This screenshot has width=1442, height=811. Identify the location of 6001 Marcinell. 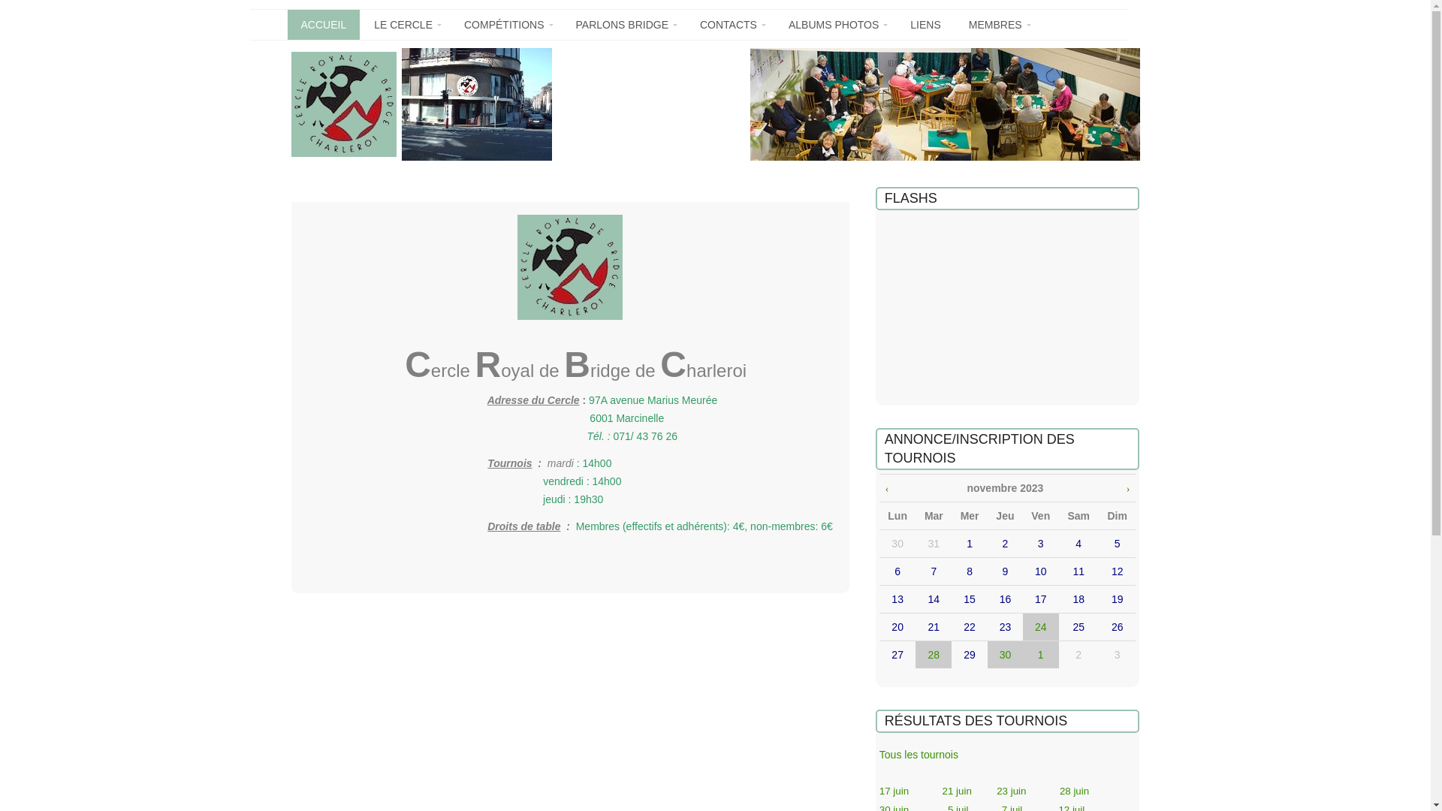
(623, 418).